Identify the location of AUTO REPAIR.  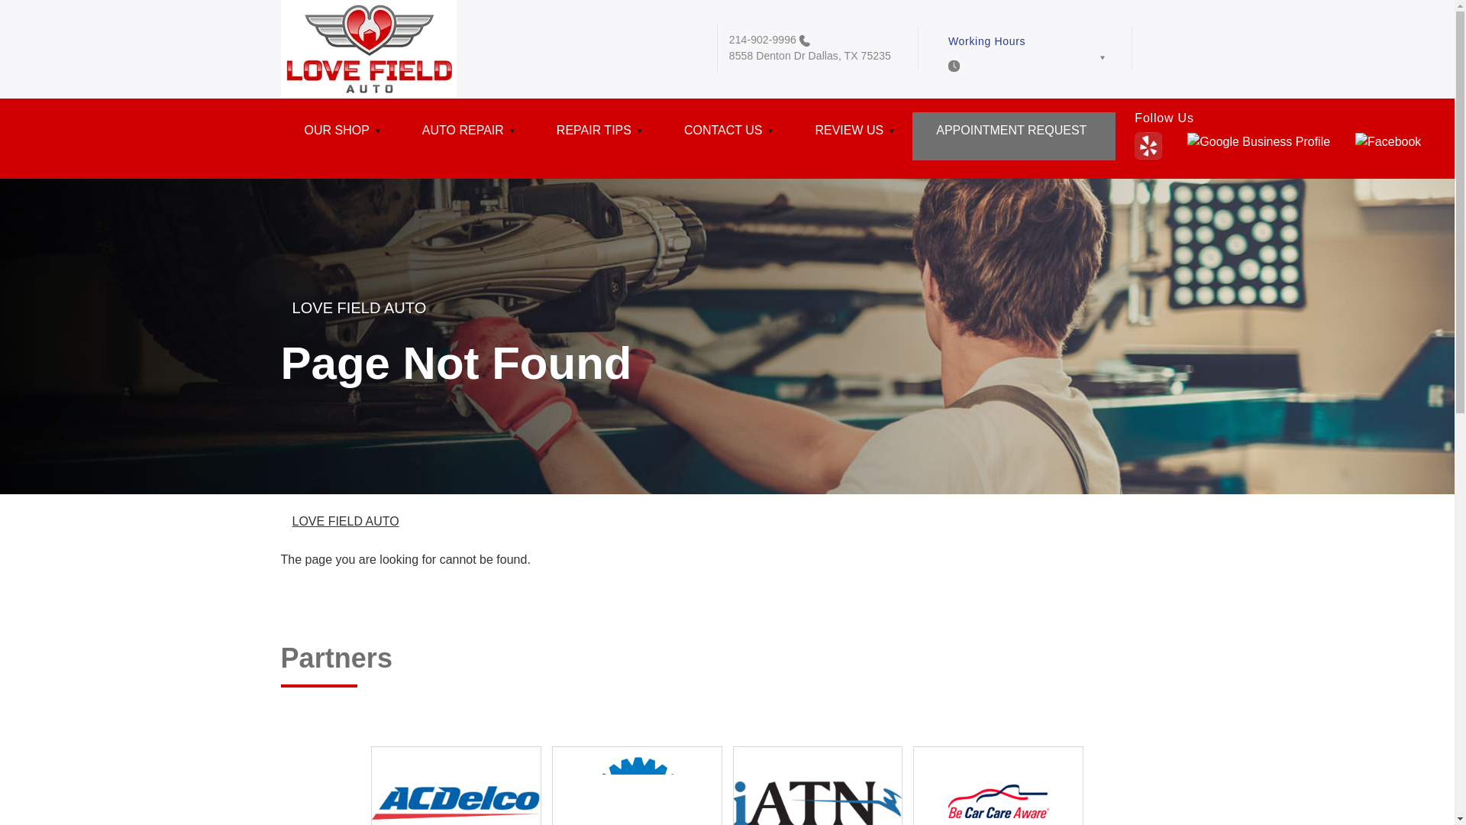
(466, 136).